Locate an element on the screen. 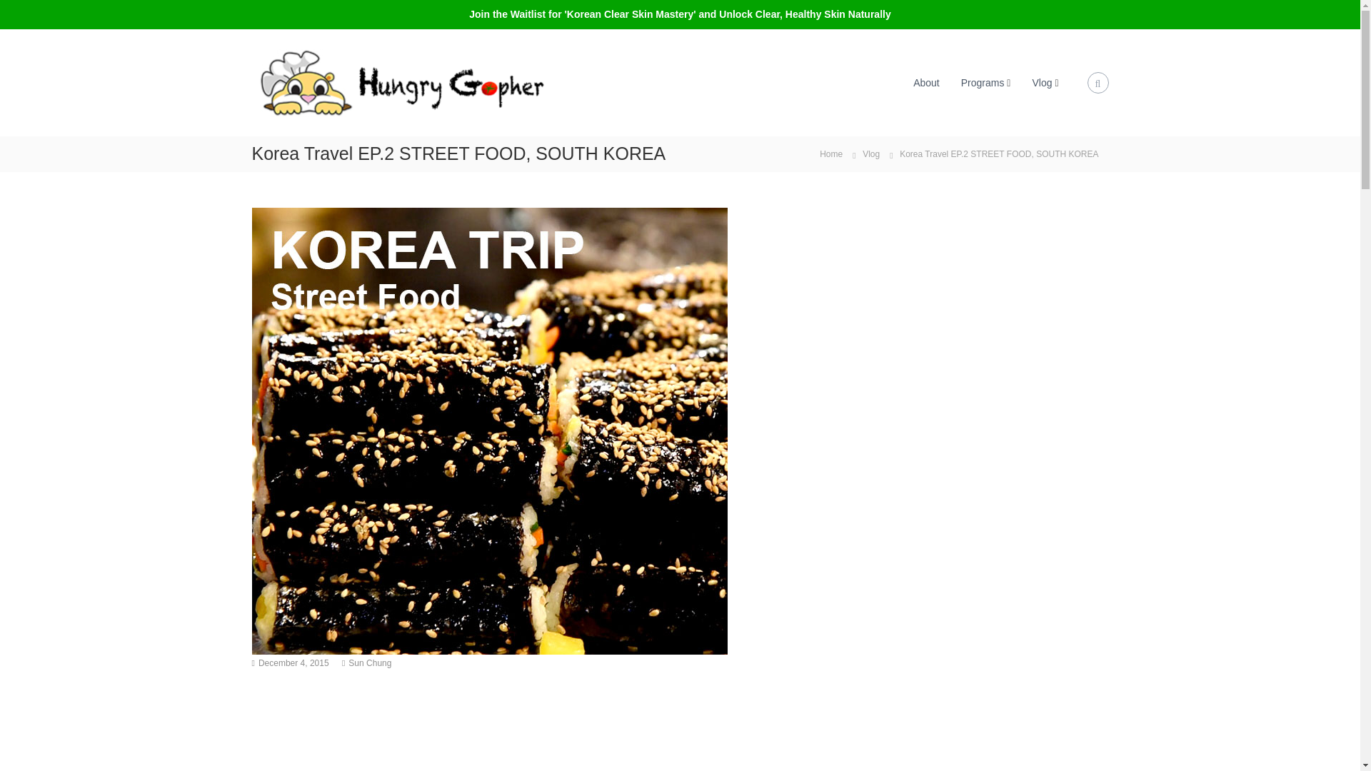 The height and width of the screenshot is (771, 1371). About is located at coordinates (925, 83).